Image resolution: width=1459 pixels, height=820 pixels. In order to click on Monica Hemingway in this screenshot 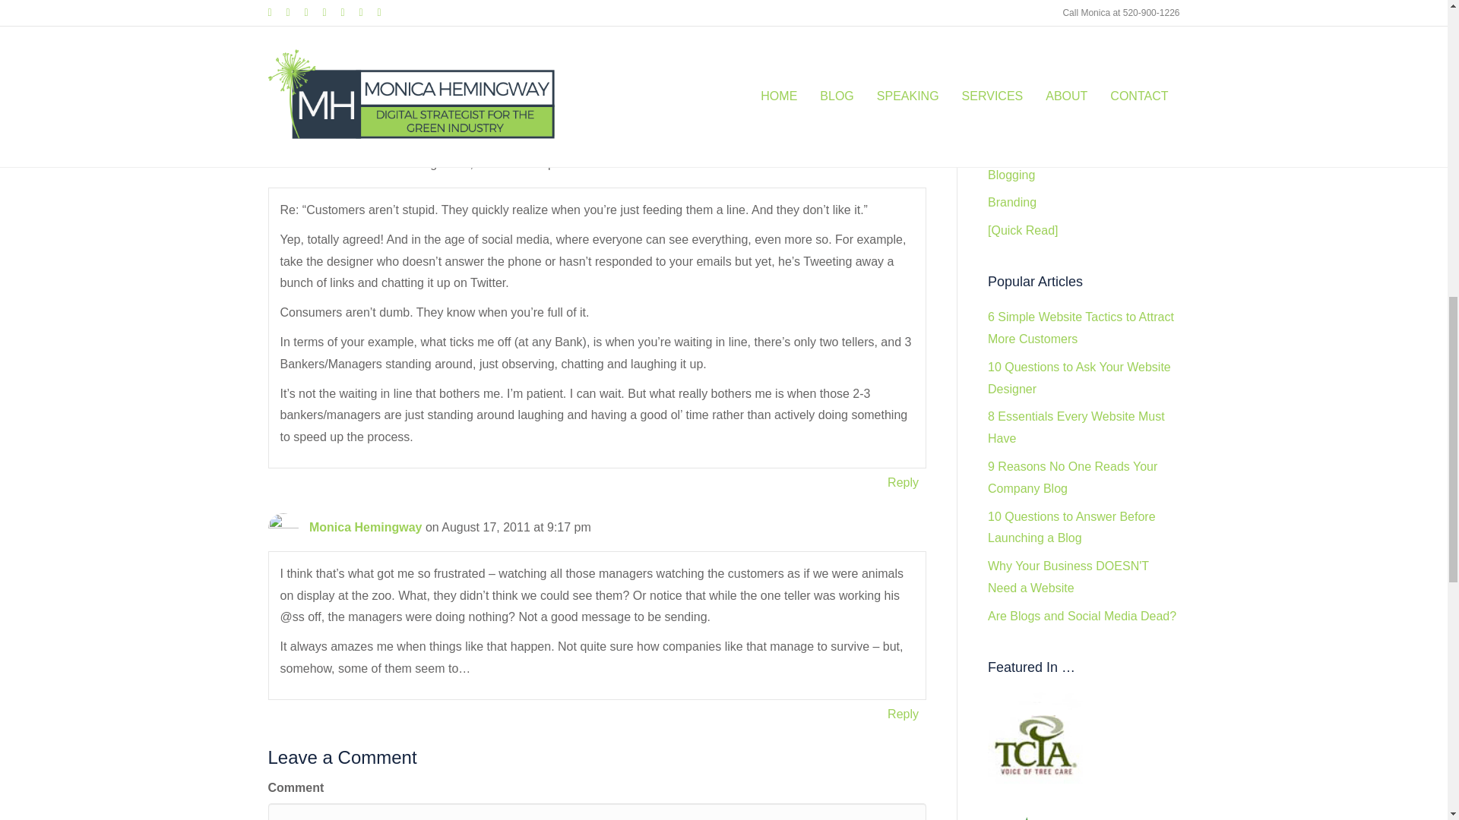, I will do `click(365, 527)`.